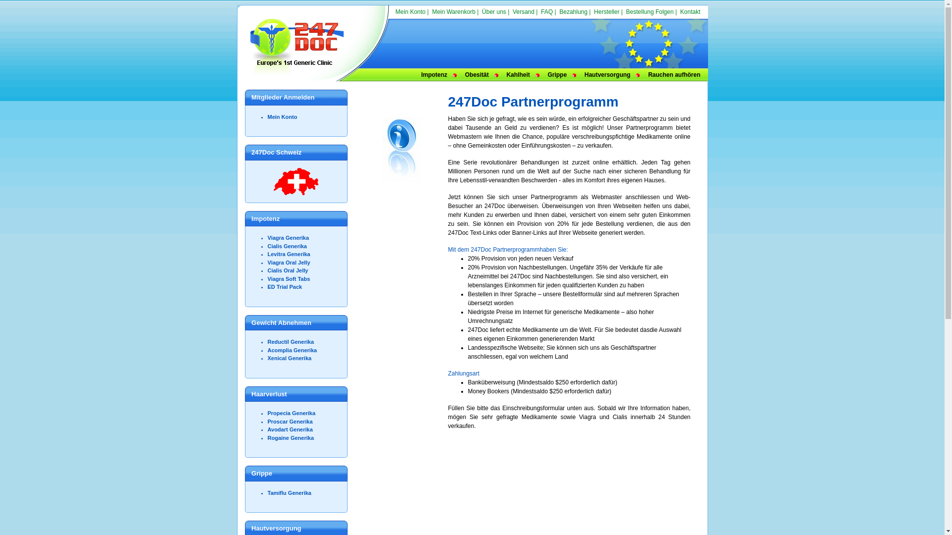 The height and width of the screenshot is (535, 952). I want to click on Cialis Oral Jelly, so click(288, 270).